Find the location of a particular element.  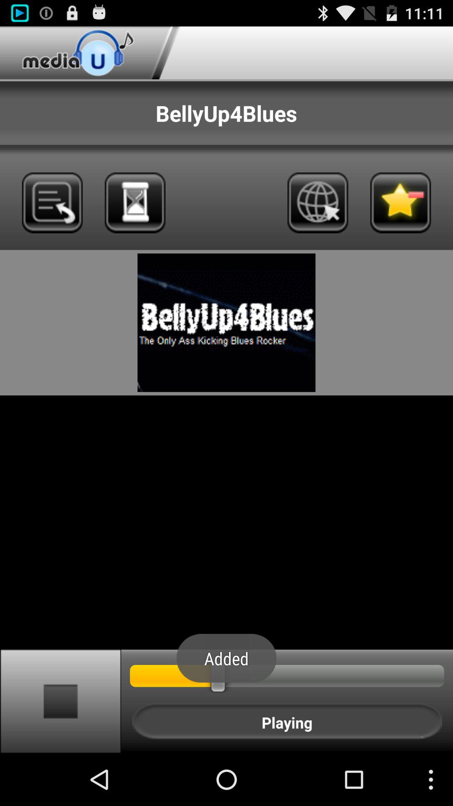

go timier button is located at coordinates (135, 203).